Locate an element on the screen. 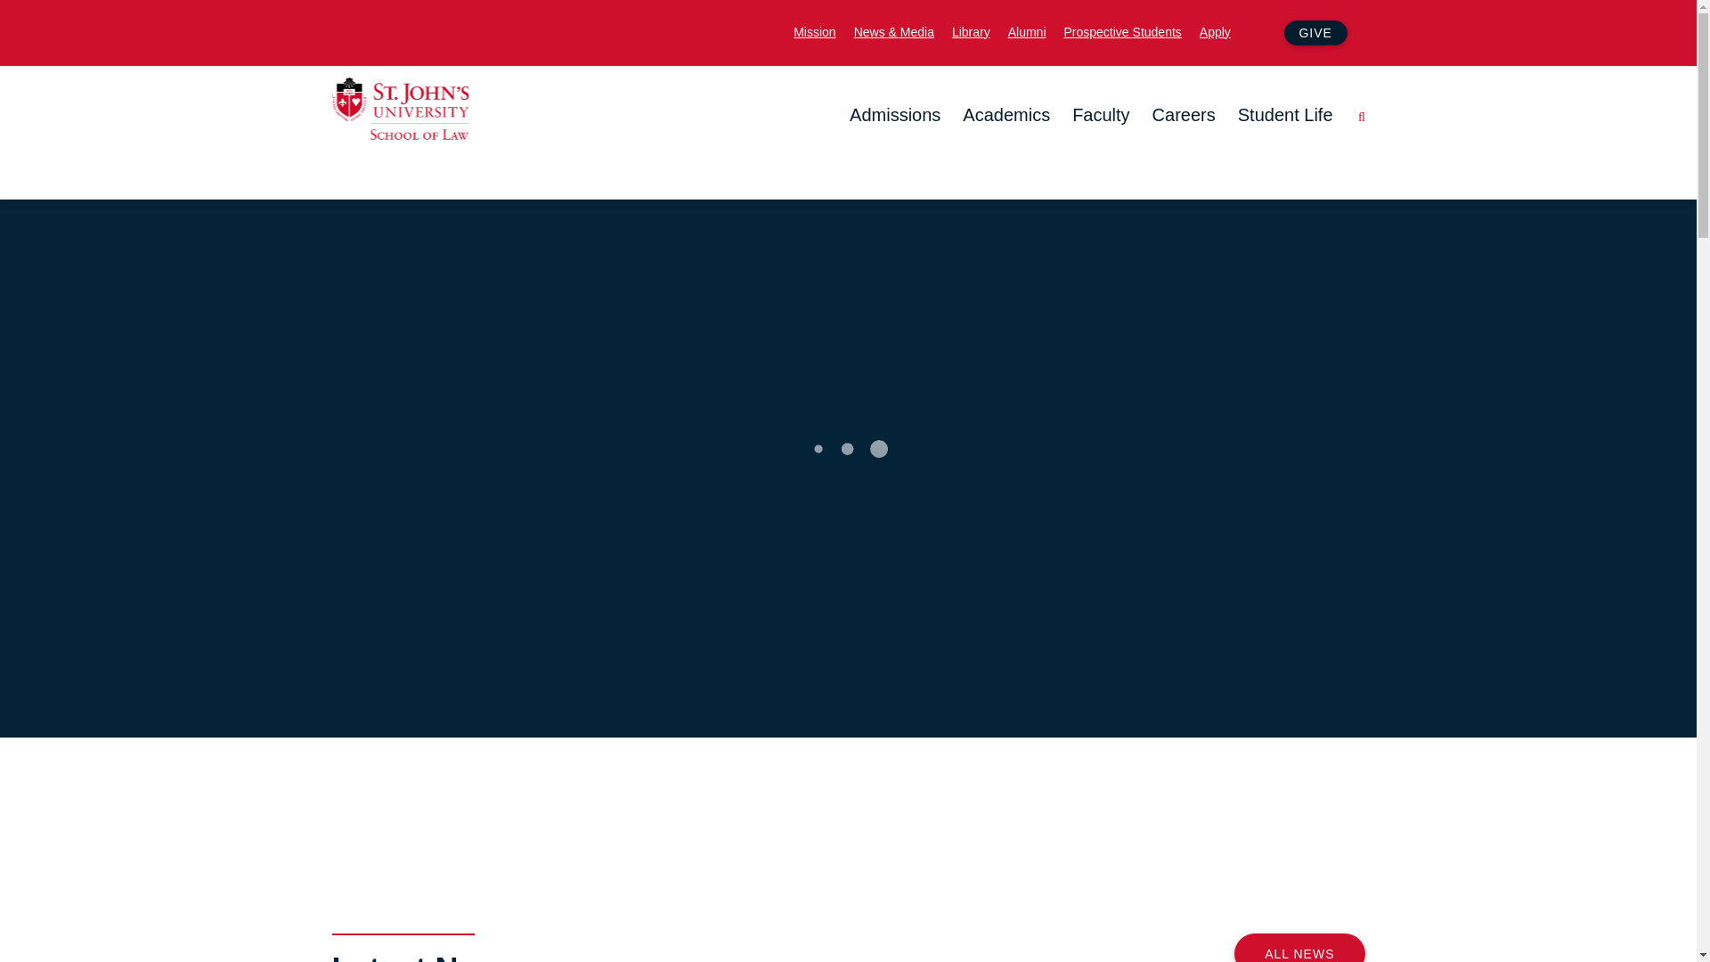 This screenshot has width=1710, height=962. Academics is located at coordinates (1006, 115).